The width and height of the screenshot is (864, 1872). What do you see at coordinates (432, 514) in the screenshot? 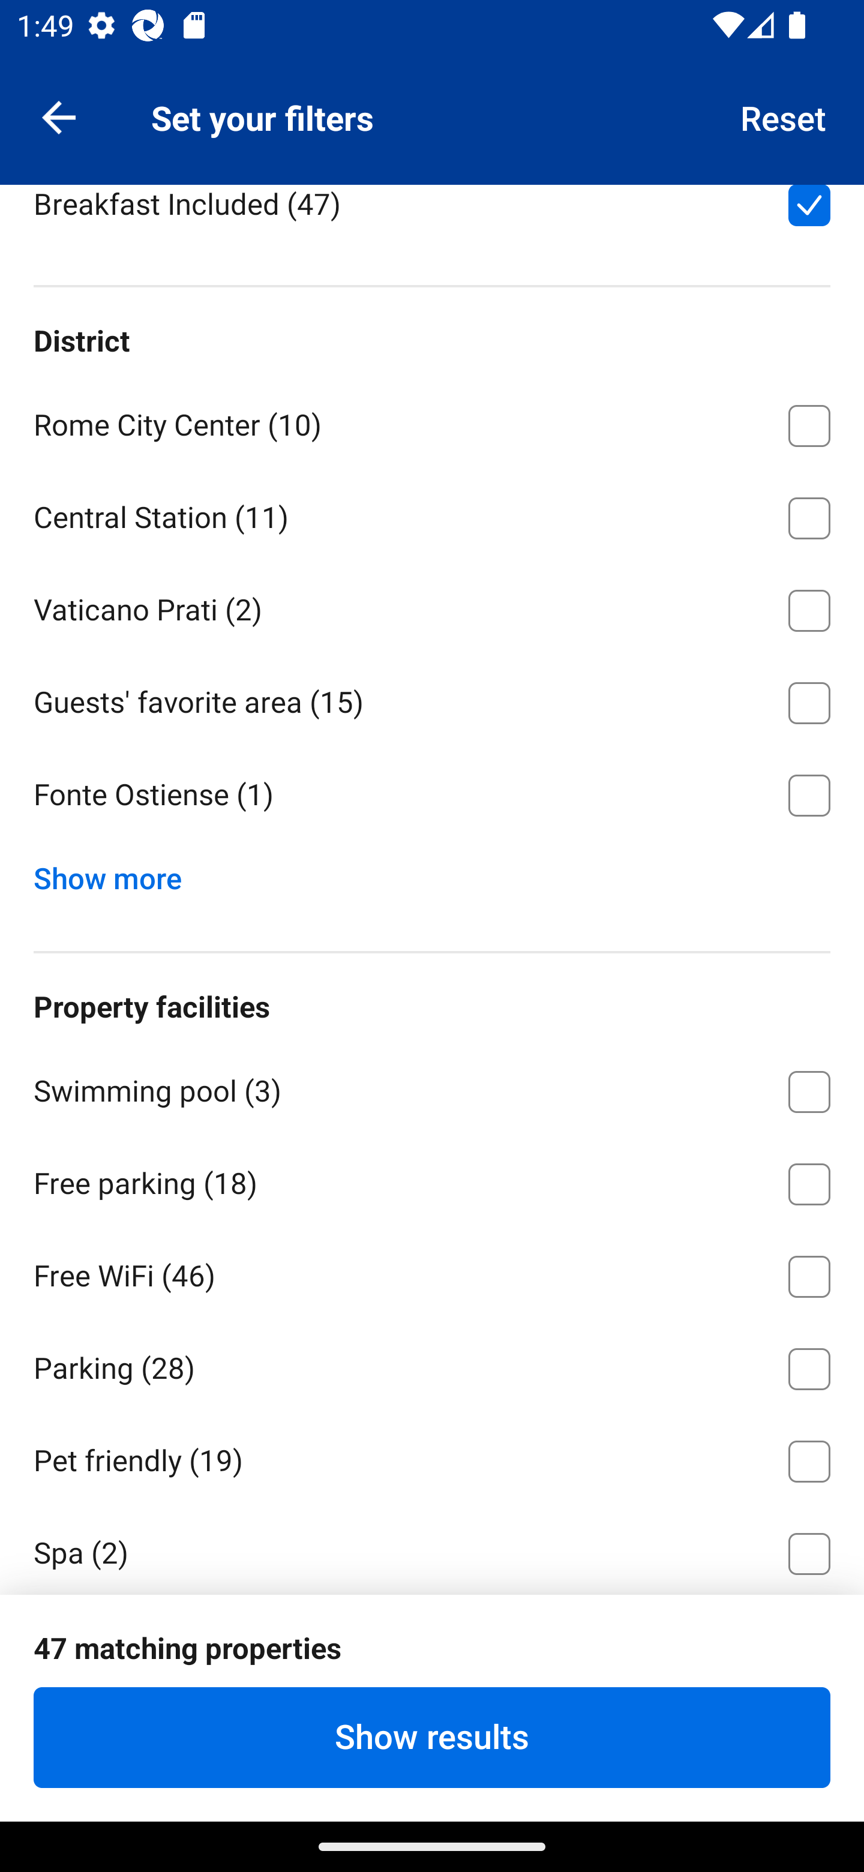
I see `Central Station ⁦(11)` at bounding box center [432, 514].